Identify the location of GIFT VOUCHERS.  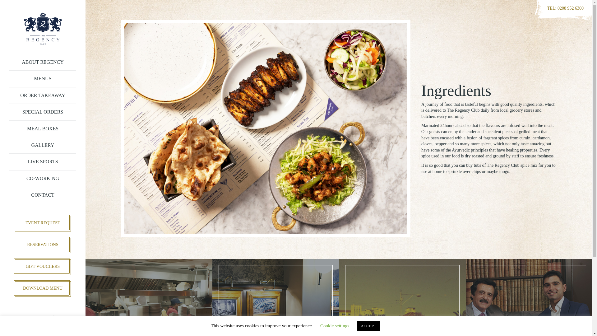
(43, 267).